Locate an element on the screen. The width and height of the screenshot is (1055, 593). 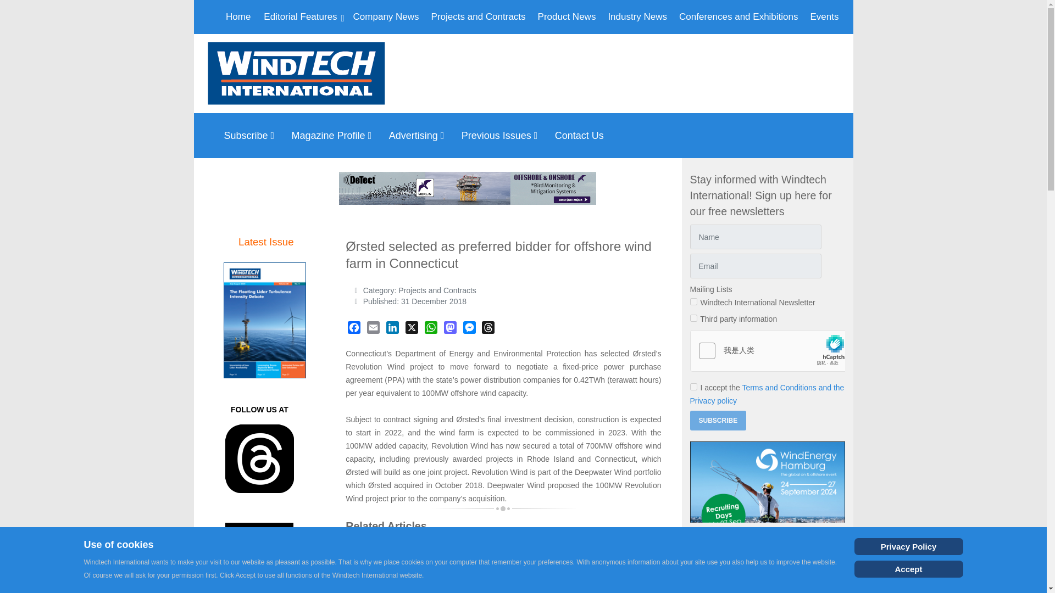
Conferences and Exhibitions is located at coordinates (738, 16).